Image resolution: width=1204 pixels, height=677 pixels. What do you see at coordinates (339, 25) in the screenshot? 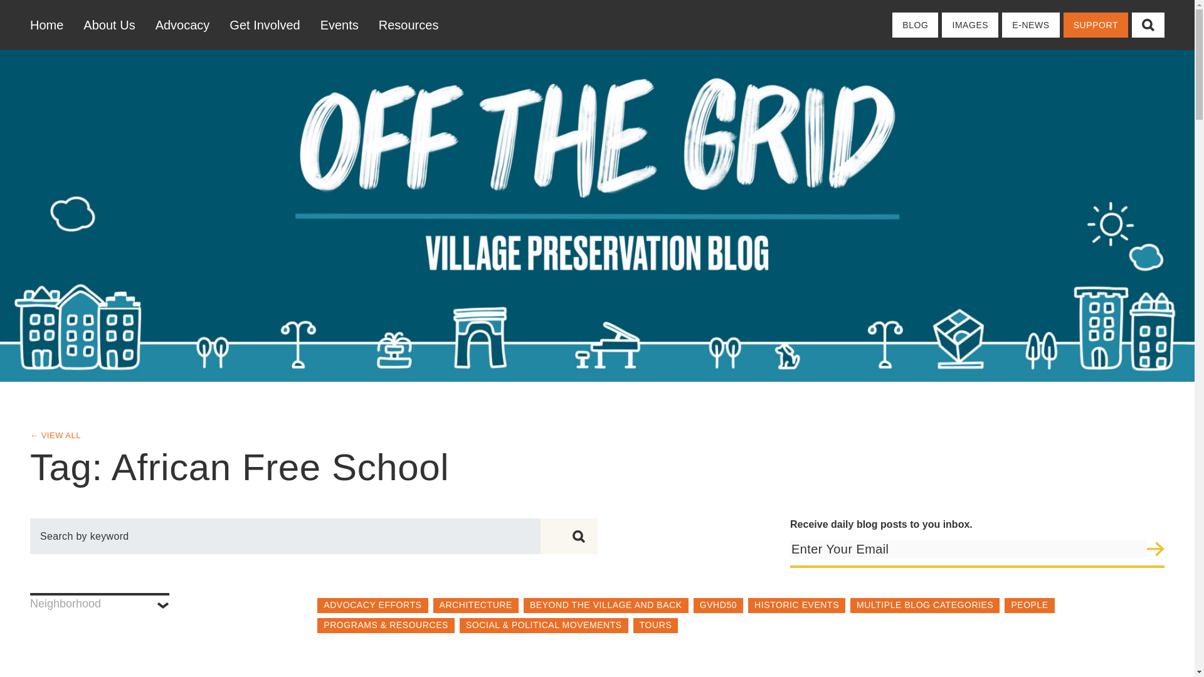
I see `Events` at bounding box center [339, 25].